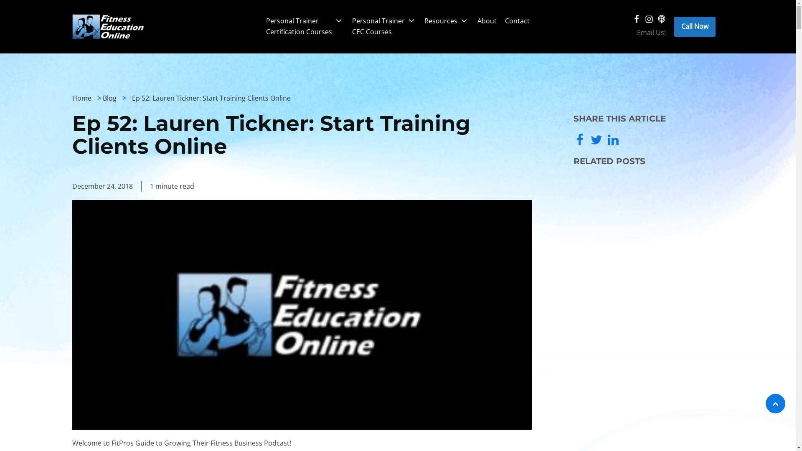  Describe the element at coordinates (517, 21) in the screenshot. I see `Contact` at that location.